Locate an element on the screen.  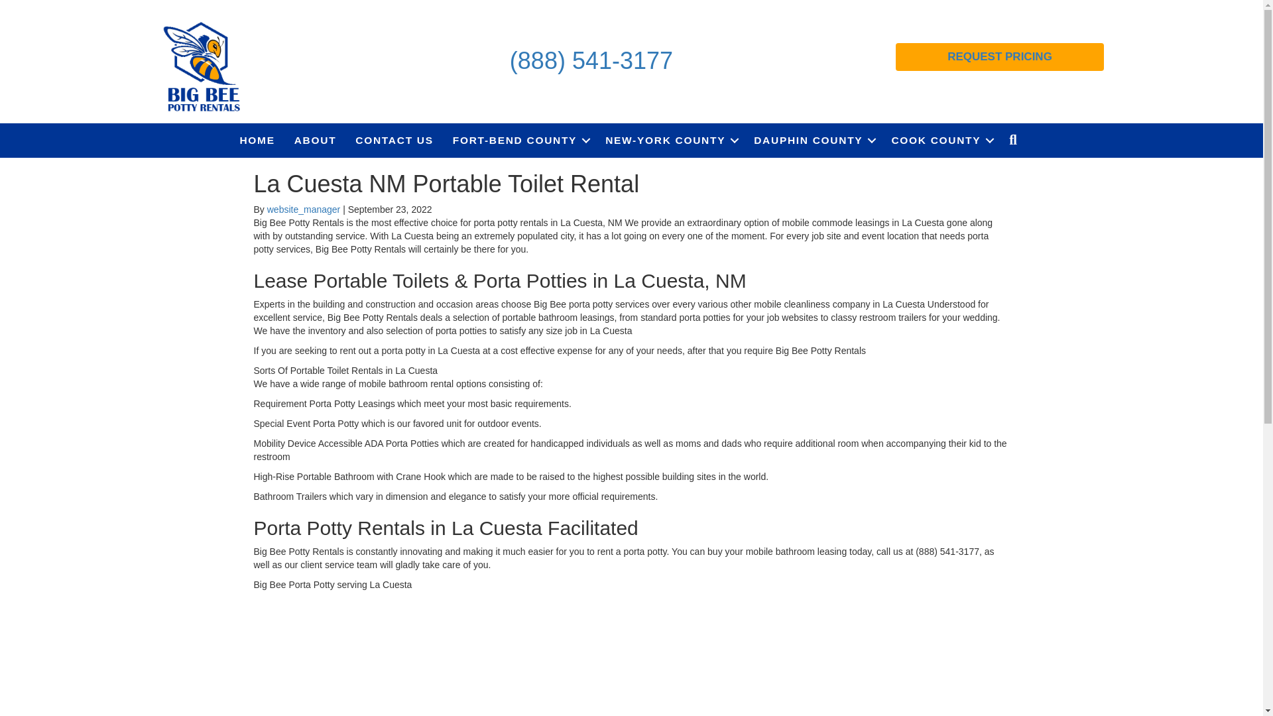
REQUEST PRICING is located at coordinates (1000, 56).